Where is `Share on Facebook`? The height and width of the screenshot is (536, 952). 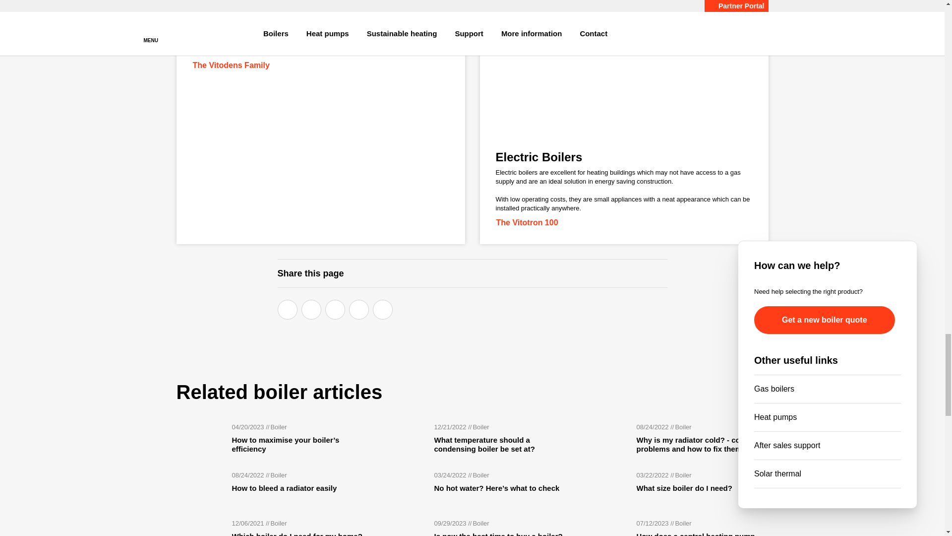 Share on Facebook is located at coordinates (288, 309).